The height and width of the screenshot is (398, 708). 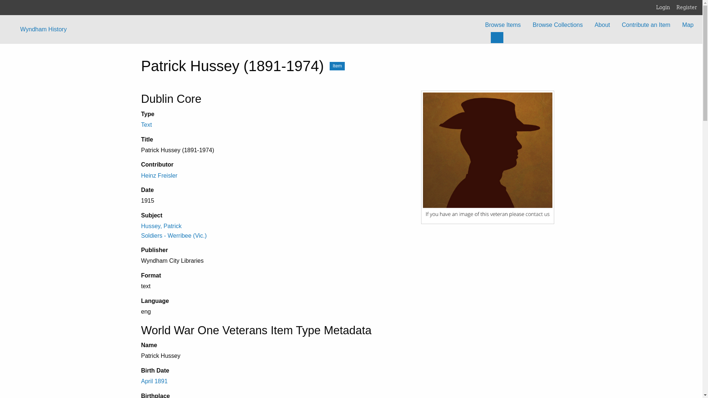 What do you see at coordinates (487, 157) in the screenshot?
I see `Placeholder image - Veteran.png` at bounding box center [487, 157].